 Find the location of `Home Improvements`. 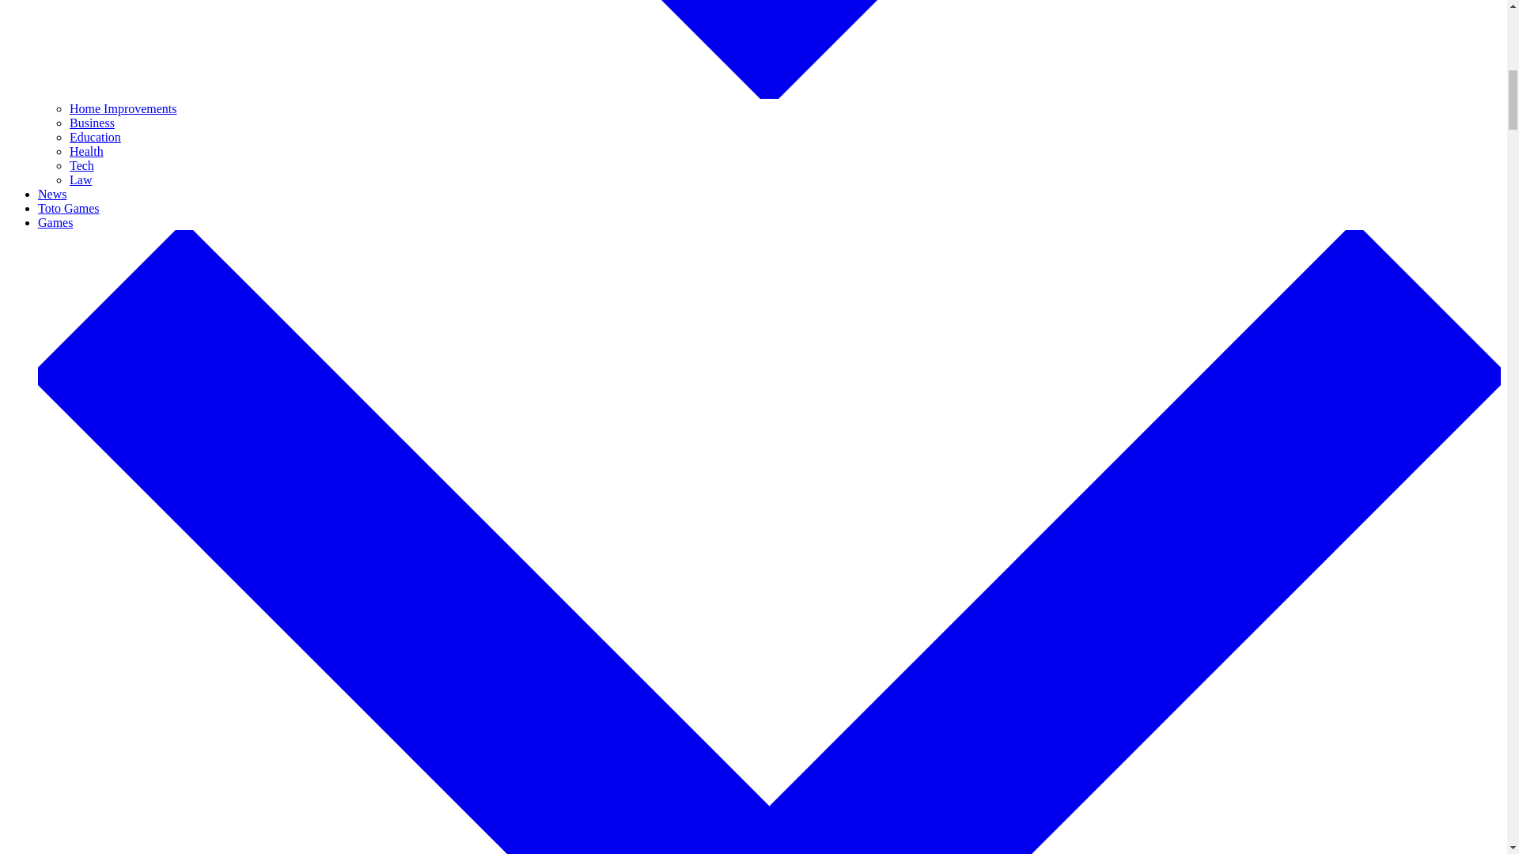

Home Improvements is located at coordinates (123, 108).